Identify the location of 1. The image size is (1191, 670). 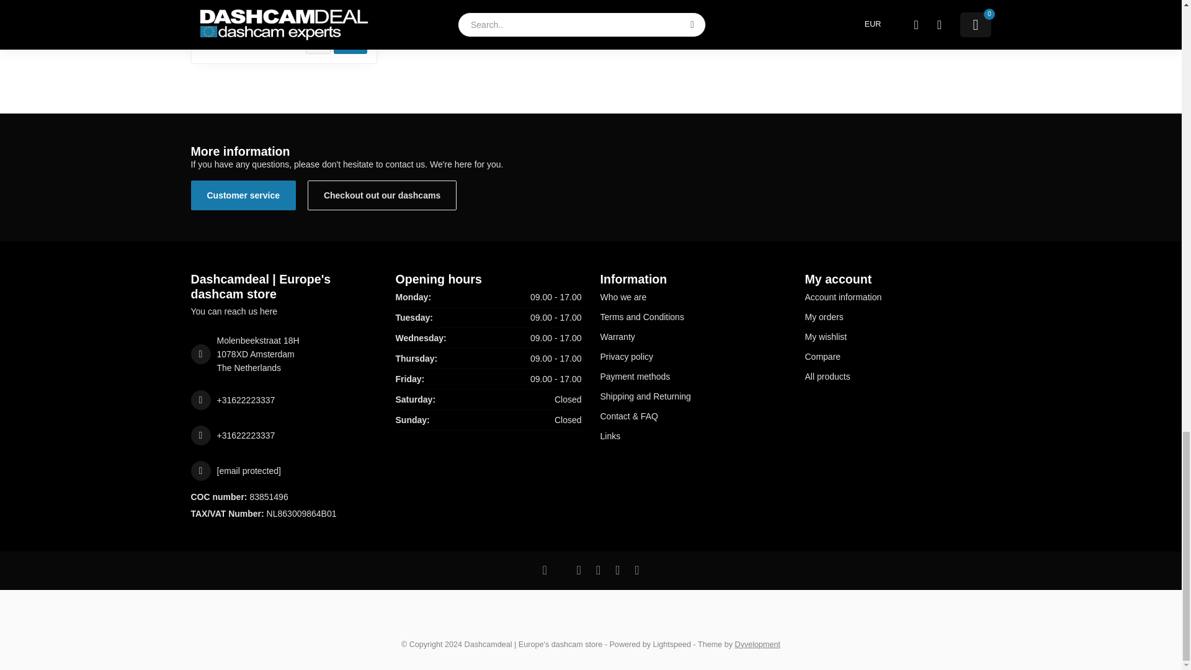
(317, 42).